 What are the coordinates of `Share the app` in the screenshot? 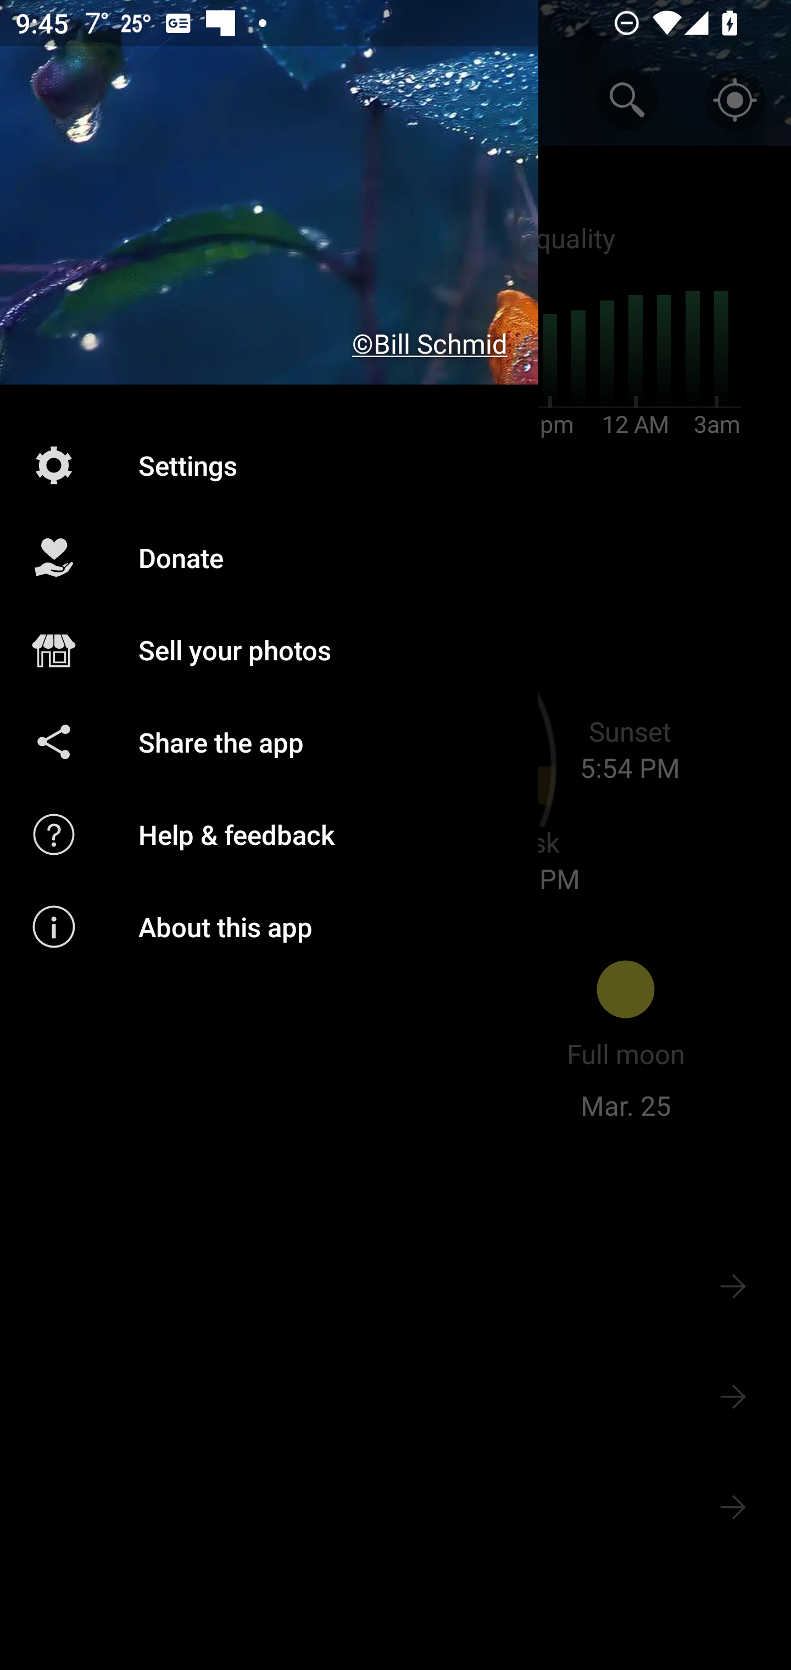 It's located at (269, 742).